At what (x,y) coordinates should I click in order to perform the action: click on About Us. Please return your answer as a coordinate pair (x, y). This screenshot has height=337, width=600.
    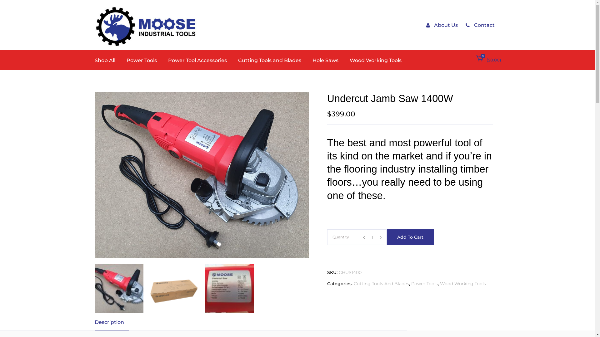
    Looking at the image, I should click on (442, 25).